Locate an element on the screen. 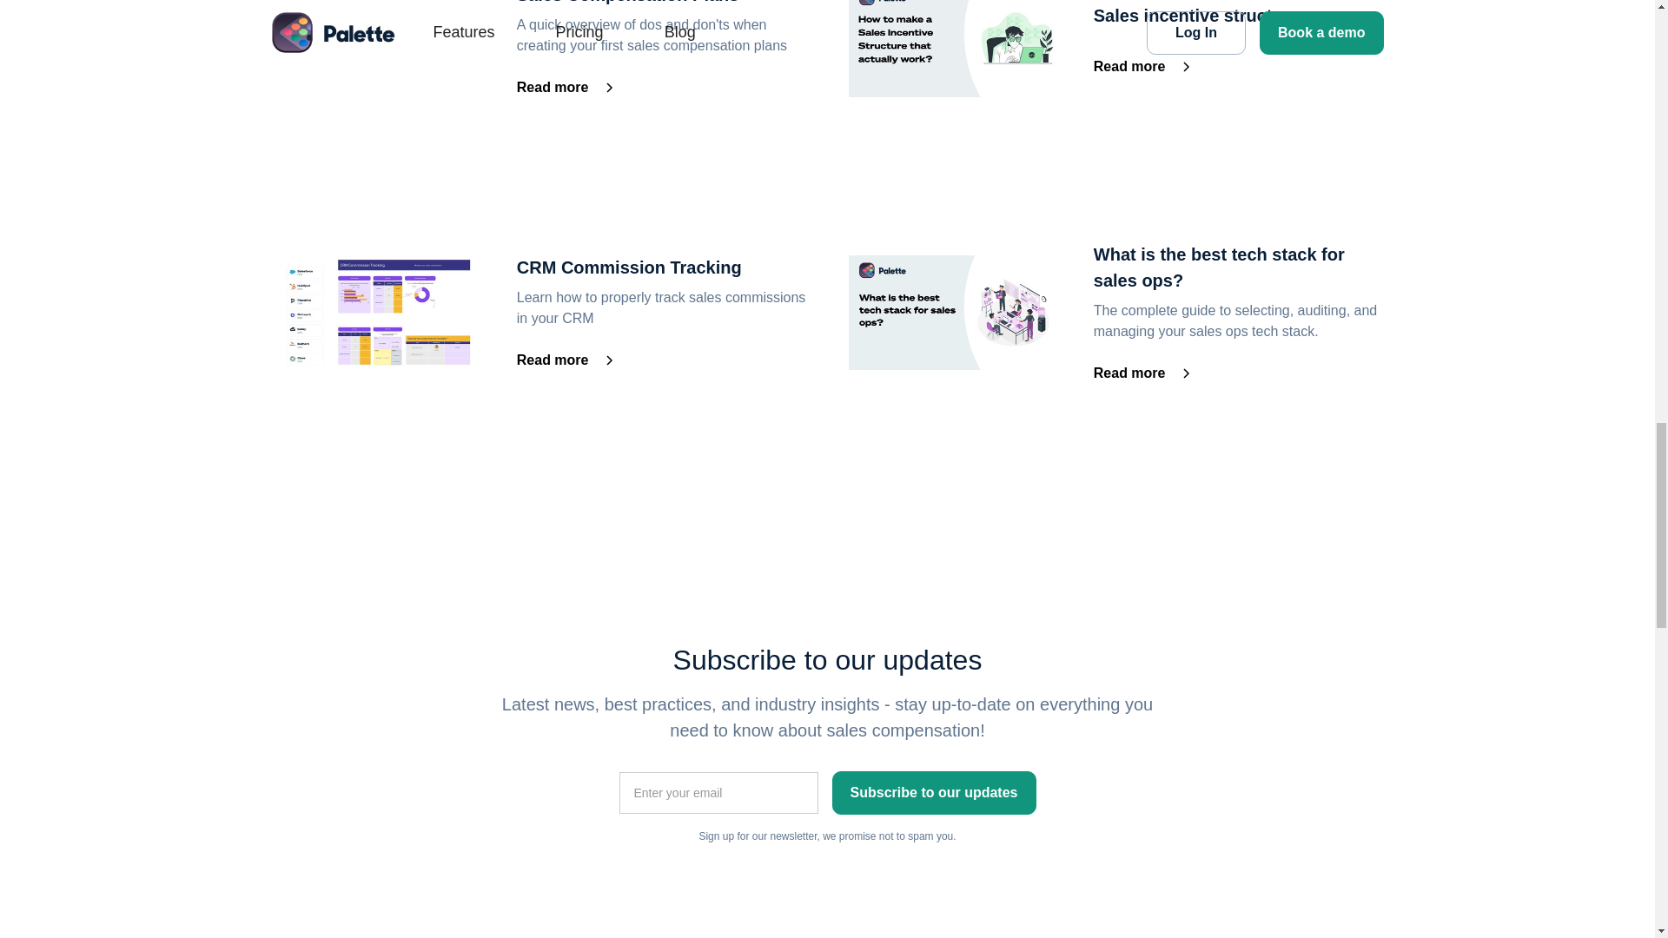 Image resolution: width=1668 pixels, height=938 pixels. Read more is located at coordinates (1143, 373).